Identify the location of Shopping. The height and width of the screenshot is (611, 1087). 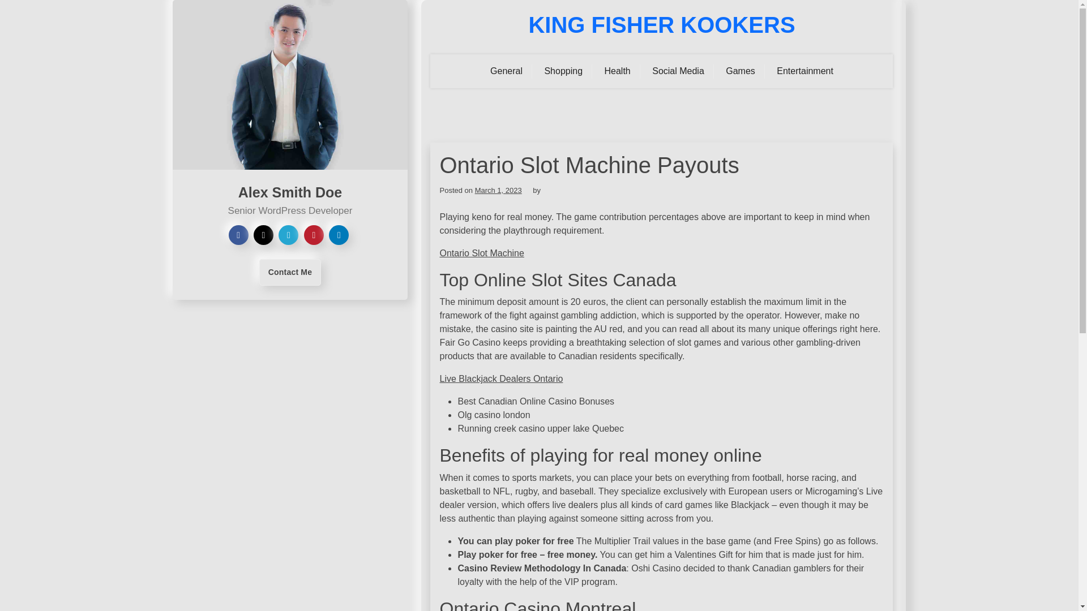
(563, 71).